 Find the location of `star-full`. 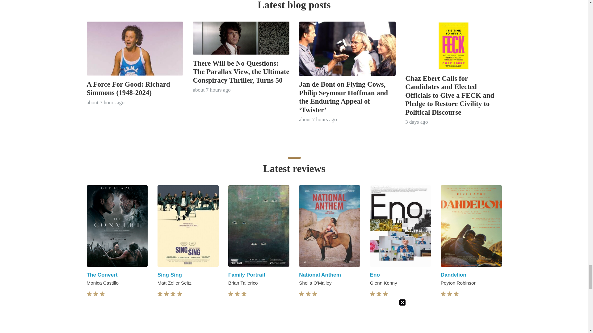

star-full is located at coordinates (166, 294).